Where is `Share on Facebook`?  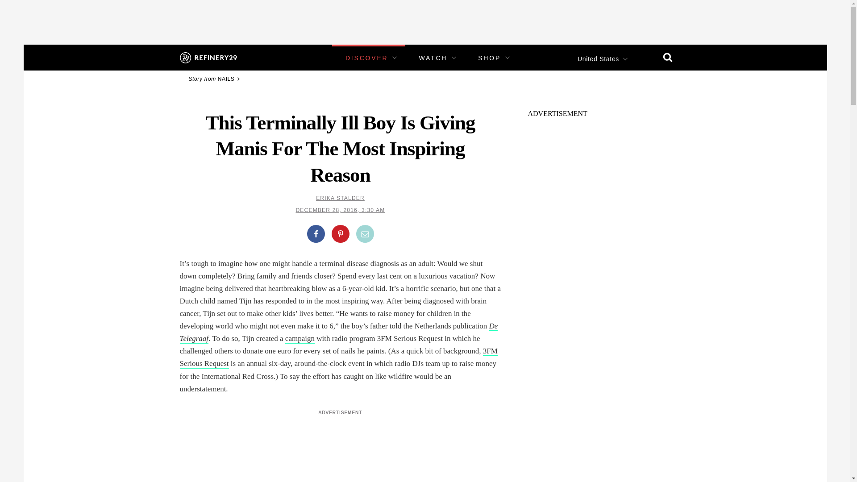 Share on Facebook is located at coordinates (316, 234).